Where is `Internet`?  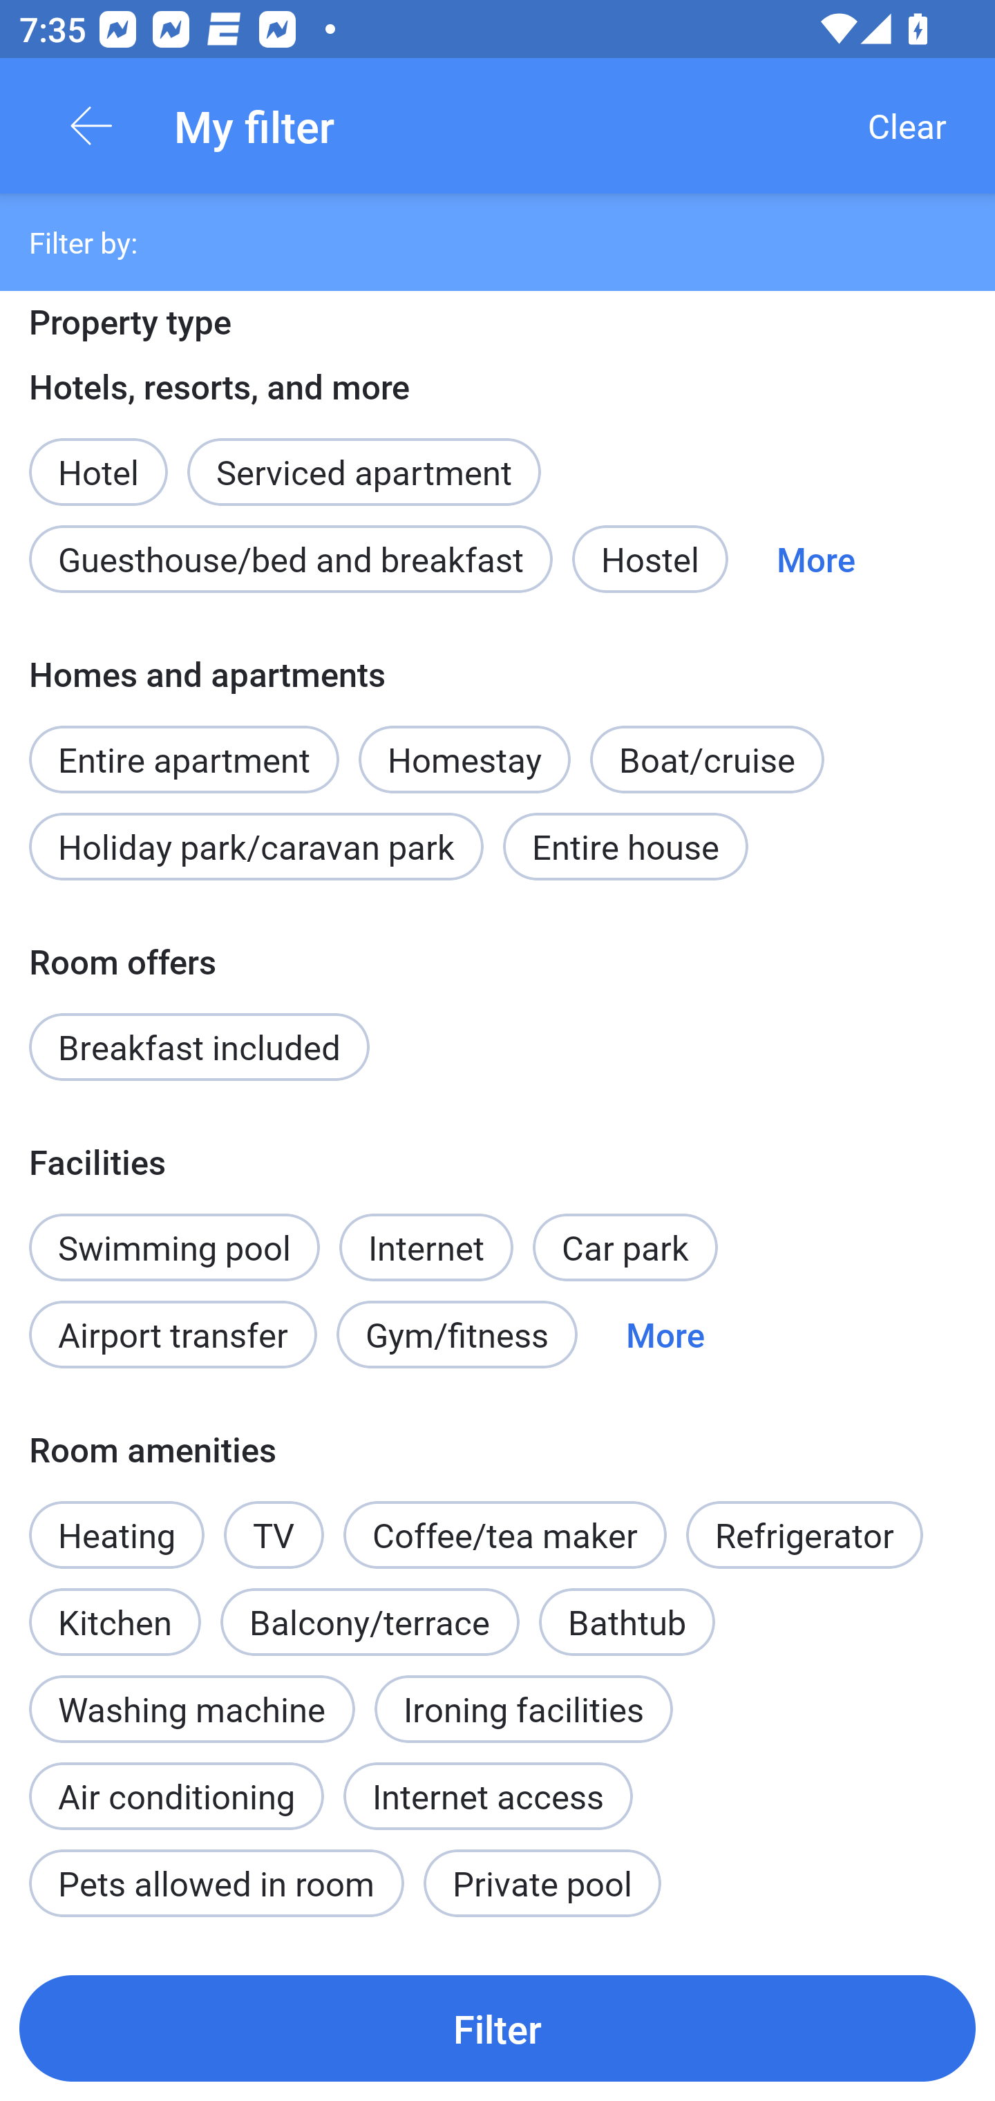
Internet is located at coordinates (426, 1233).